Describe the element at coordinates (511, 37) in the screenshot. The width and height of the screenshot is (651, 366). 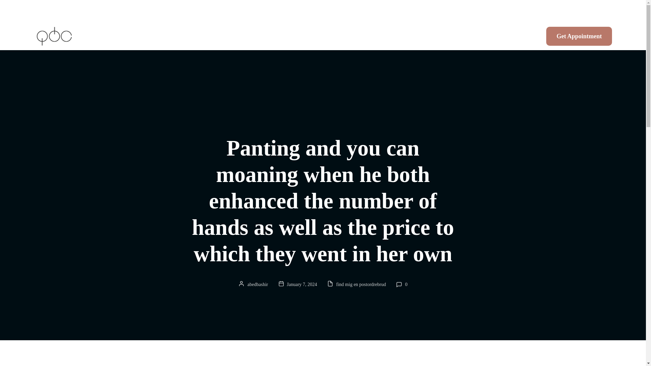
I see `Contact` at that location.